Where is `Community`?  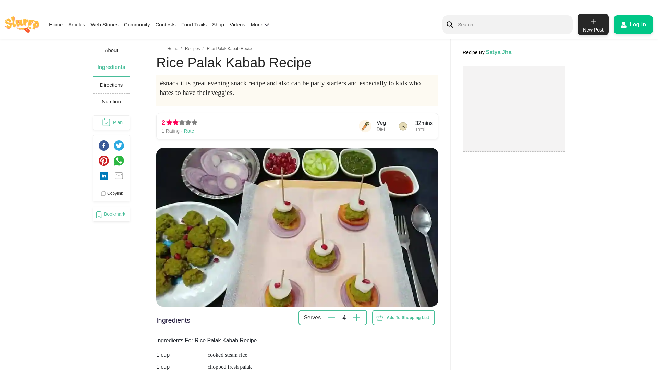 Community is located at coordinates (137, 24).